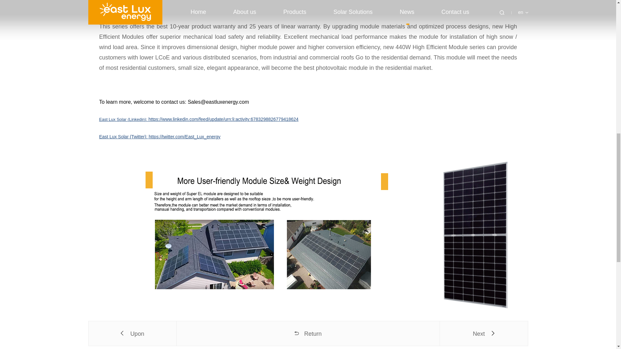 This screenshot has height=349, width=621. Describe the element at coordinates (159, 136) in the screenshot. I see `EastLux Solar Panel` at that location.